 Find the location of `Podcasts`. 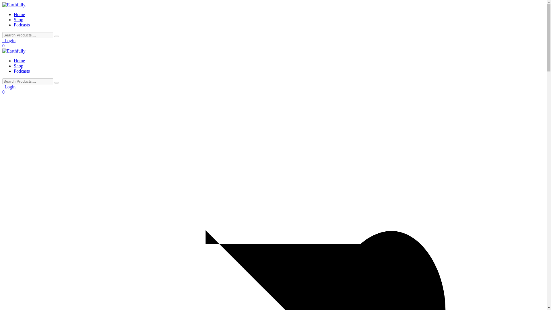

Podcasts is located at coordinates (22, 71).